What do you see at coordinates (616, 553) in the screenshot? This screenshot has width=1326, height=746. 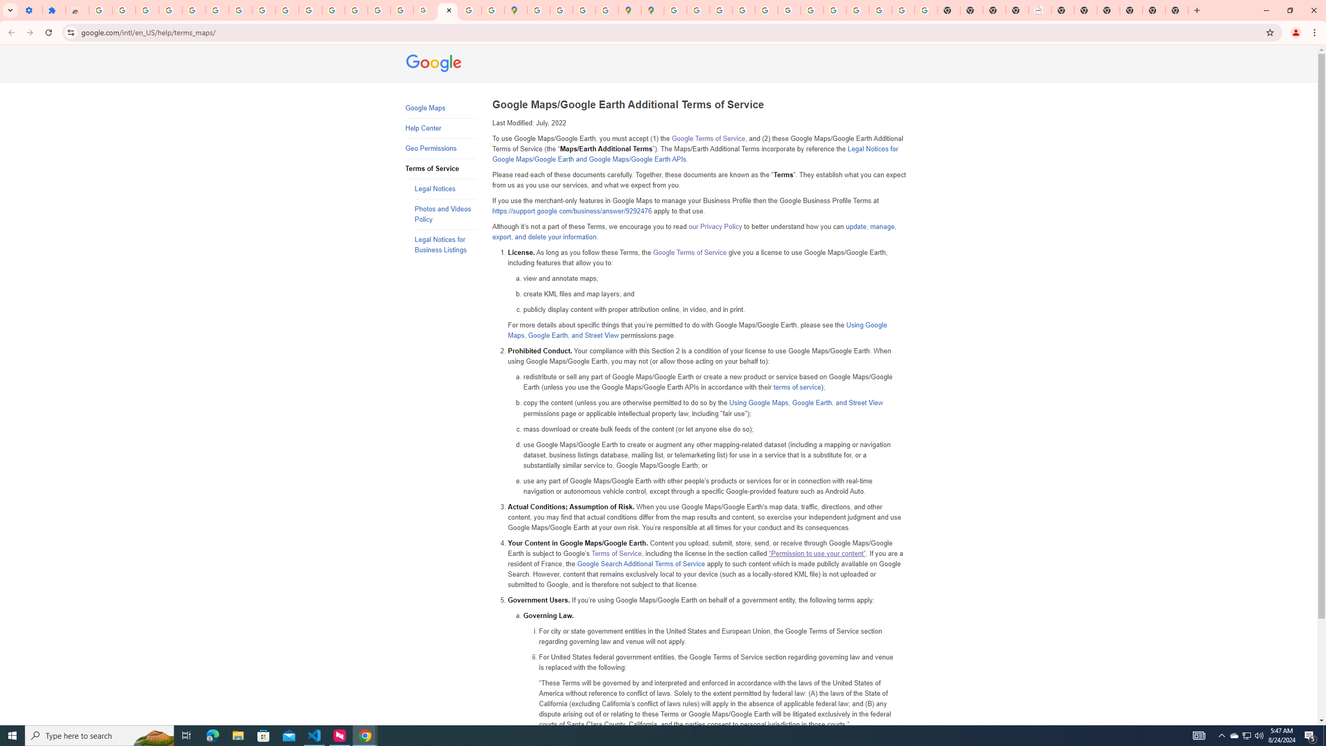 I see `Terms of Service` at bounding box center [616, 553].